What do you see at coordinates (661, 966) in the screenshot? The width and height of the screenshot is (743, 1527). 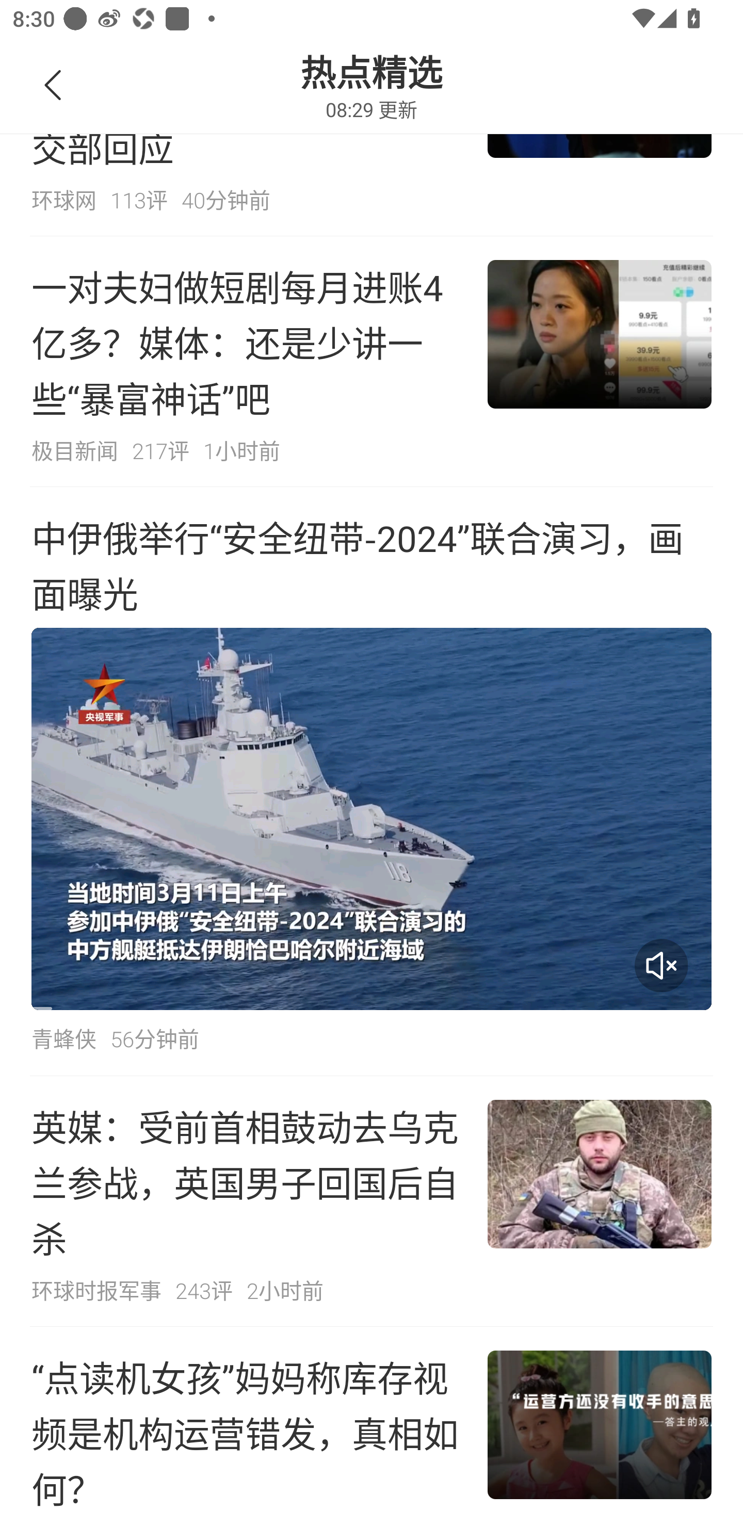 I see `音量开关` at bounding box center [661, 966].